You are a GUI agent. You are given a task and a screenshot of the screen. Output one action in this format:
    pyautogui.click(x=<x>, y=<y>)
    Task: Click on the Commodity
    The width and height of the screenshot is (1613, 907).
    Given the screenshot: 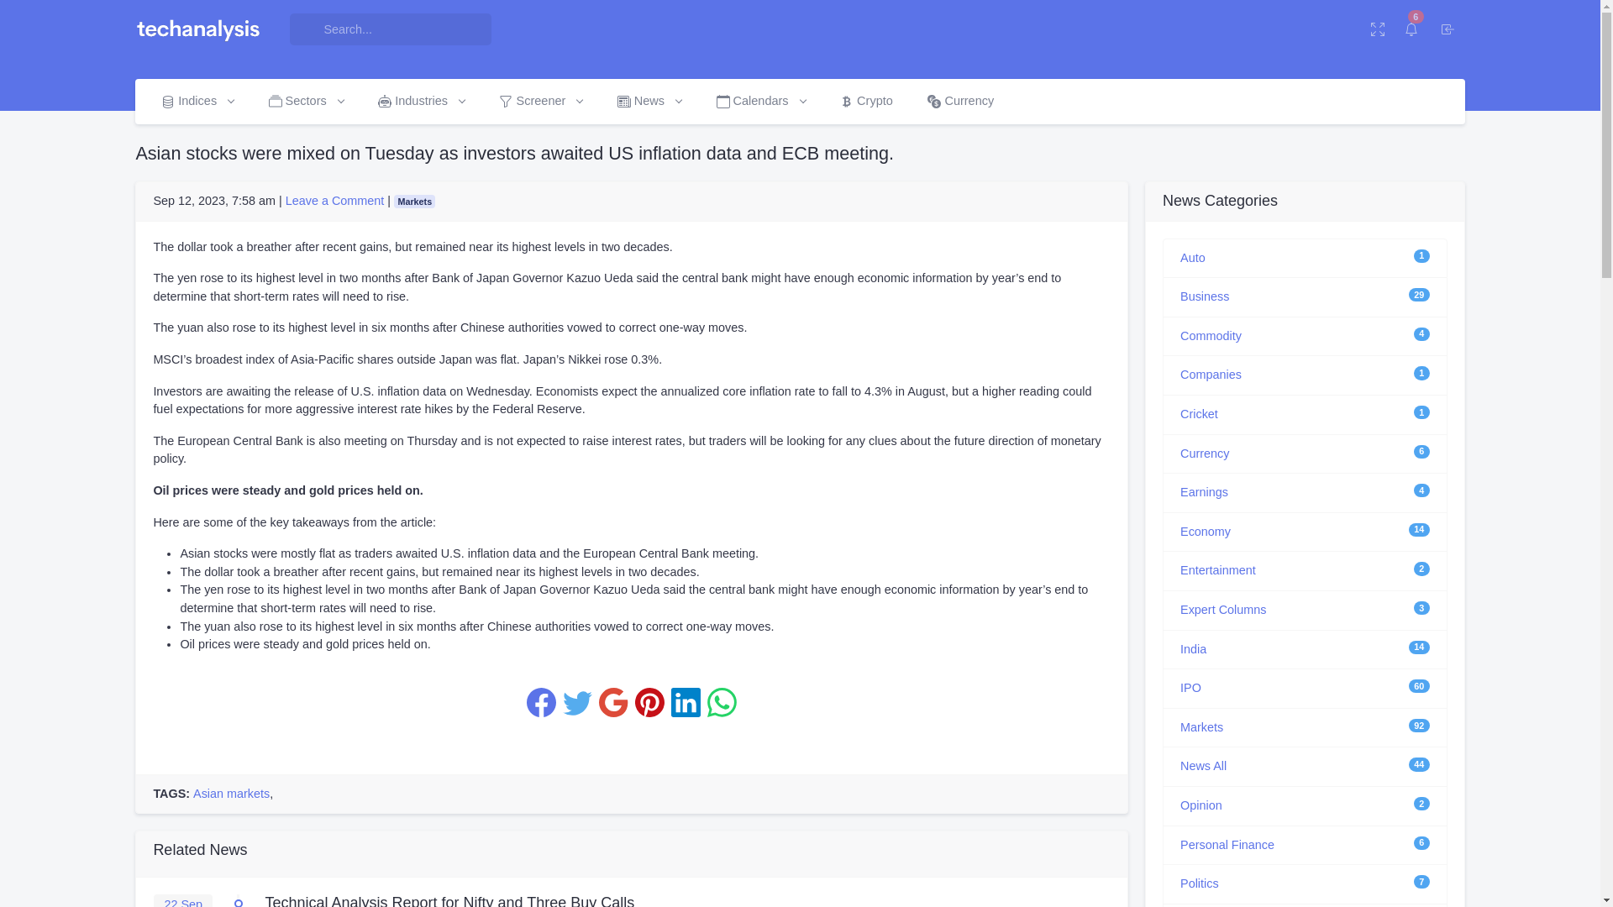 What is the action you would take?
    pyautogui.click(x=1211, y=336)
    